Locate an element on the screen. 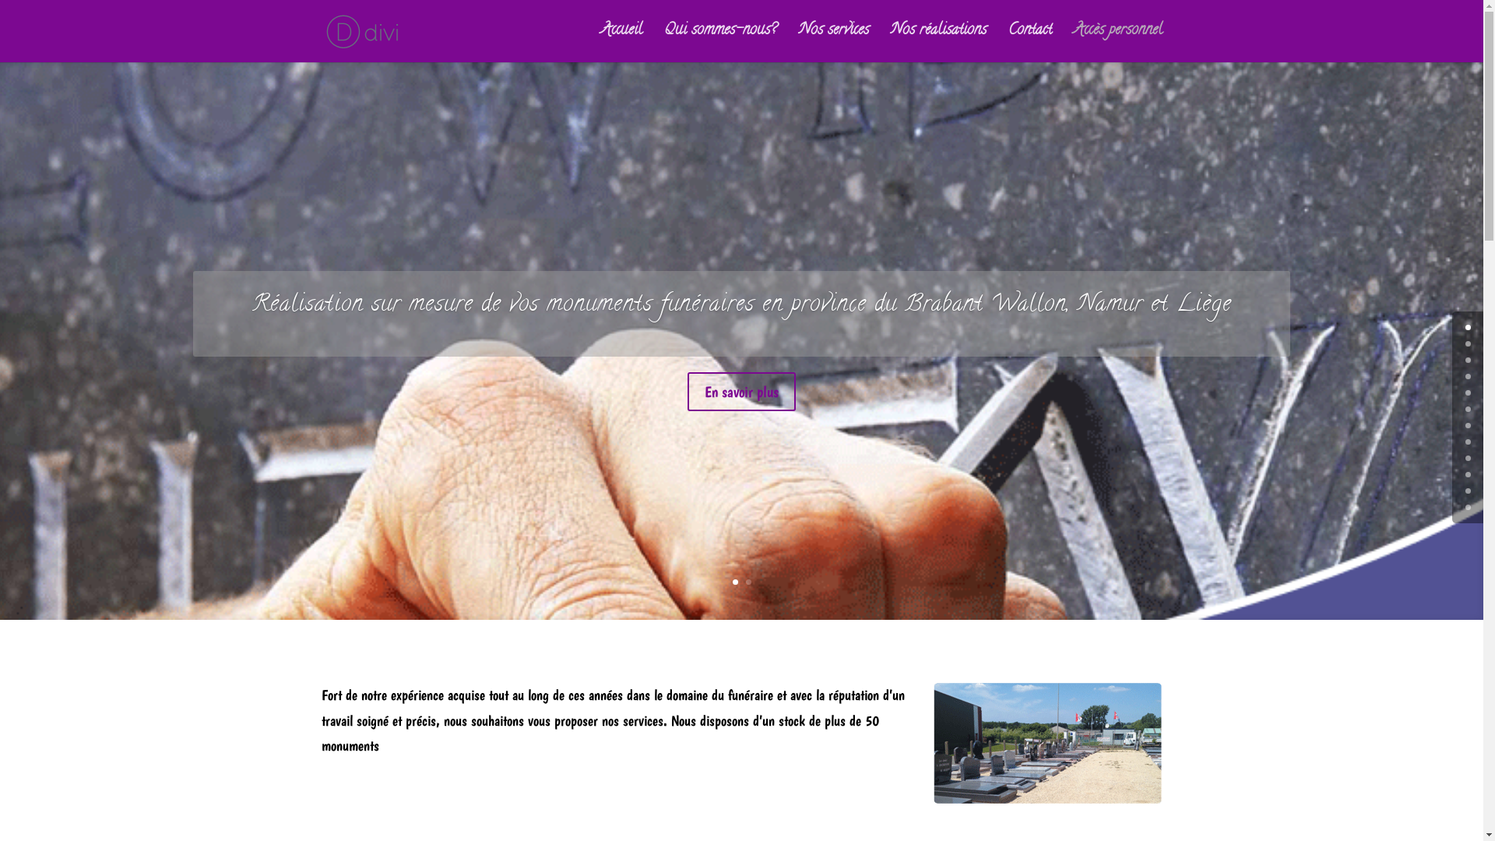 This screenshot has width=1495, height=841. 8 is located at coordinates (1469, 458).